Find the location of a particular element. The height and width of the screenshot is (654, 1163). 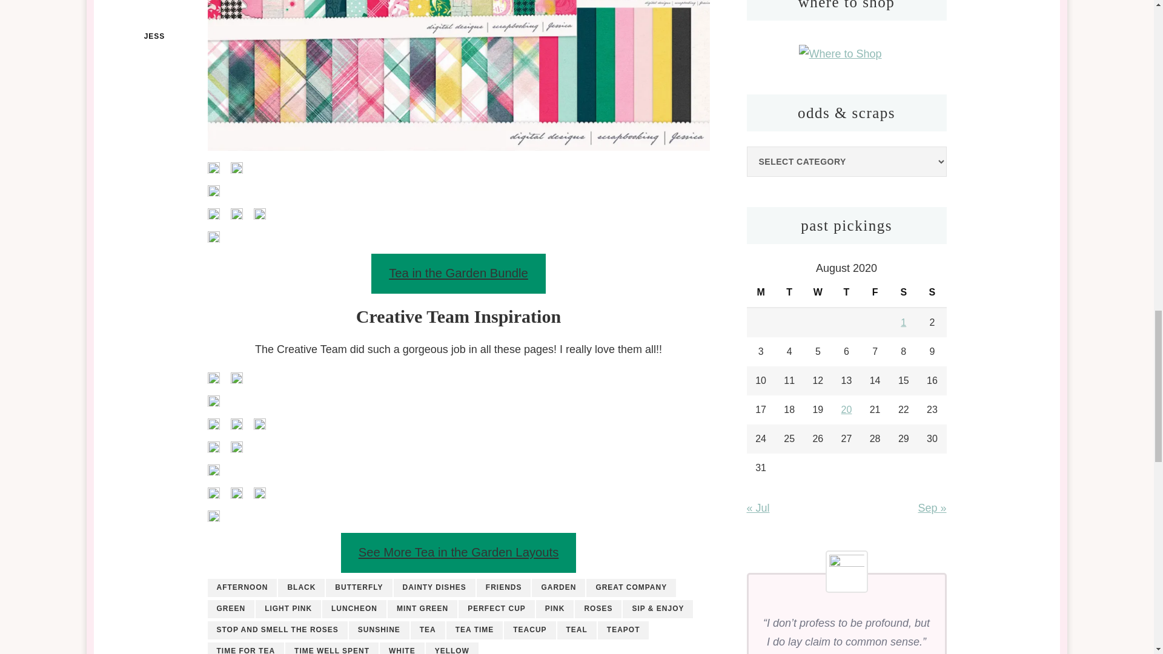

Tuesday is located at coordinates (789, 292).